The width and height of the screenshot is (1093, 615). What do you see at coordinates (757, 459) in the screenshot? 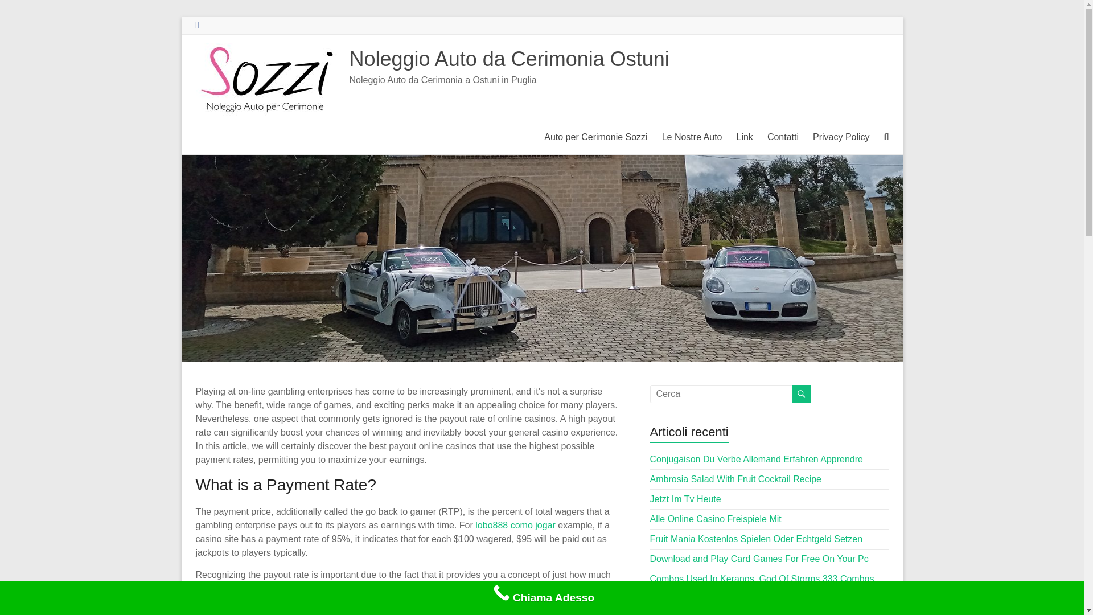
I see `Conjugaison Du Verbe Allemand Erfahren Apprendre` at bounding box center [757, 459].